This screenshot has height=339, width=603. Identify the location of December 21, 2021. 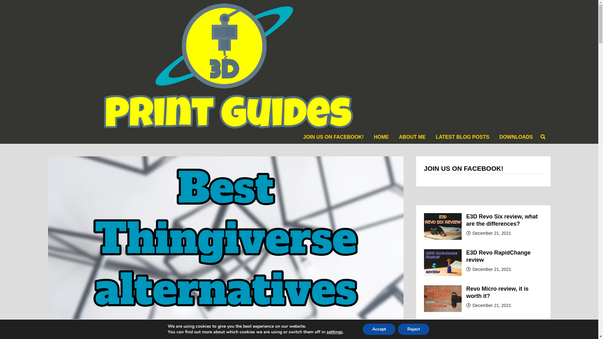
(492, 305).